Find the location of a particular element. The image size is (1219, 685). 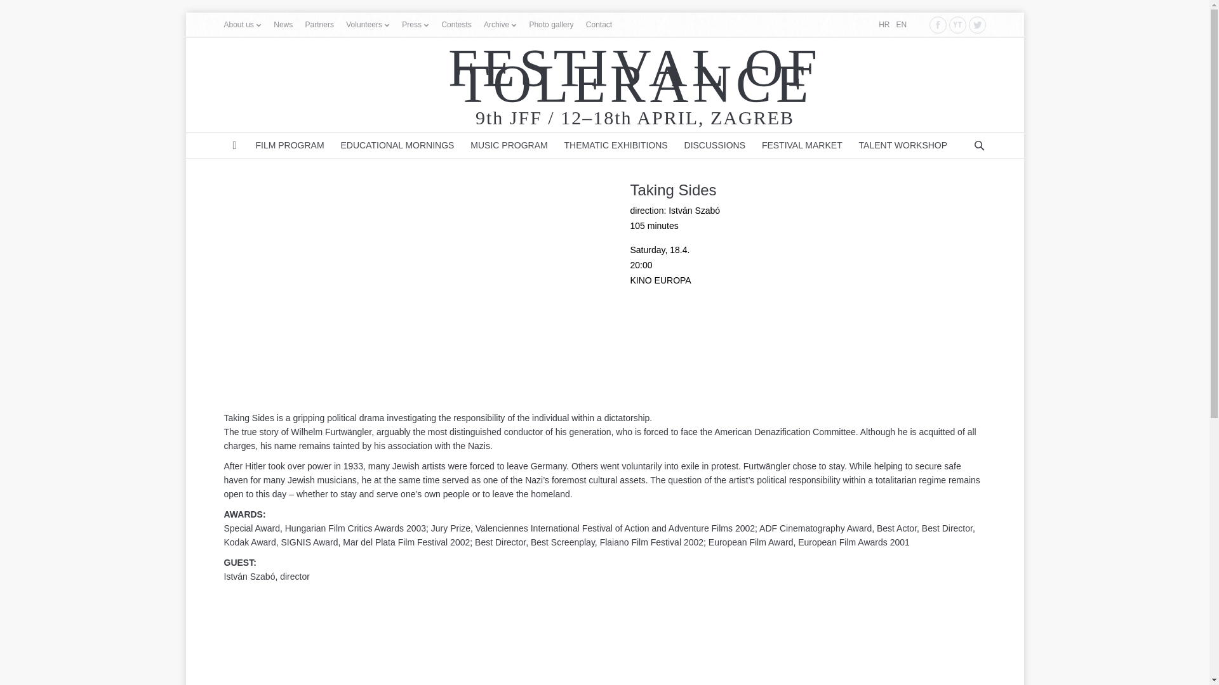

News is located at coordinates (283, 25).